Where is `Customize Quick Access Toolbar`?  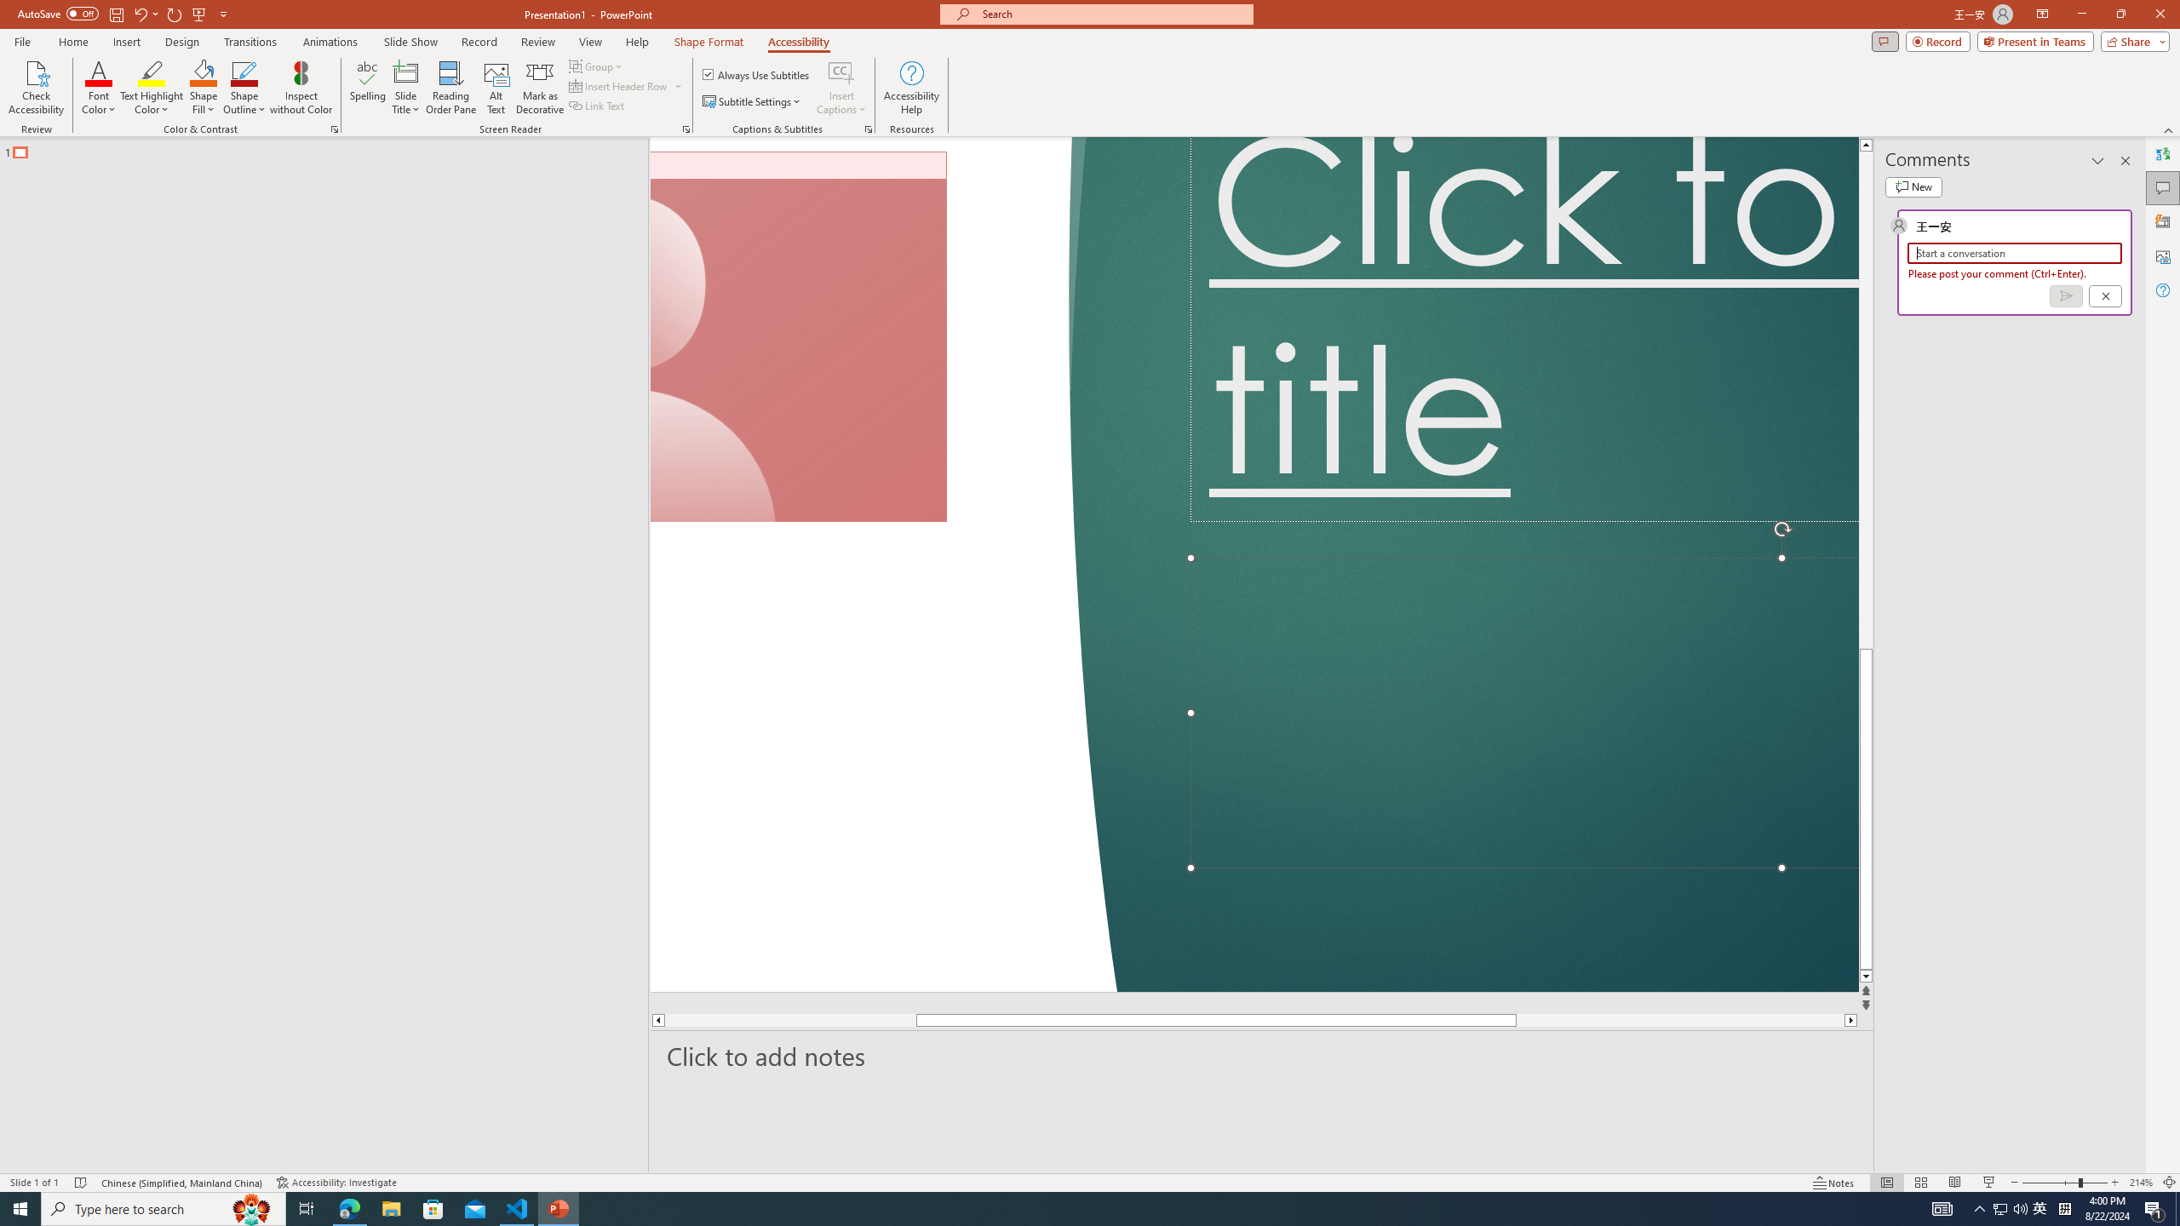
Customize Quick Access Toolbar is located at coordinates (328, 27).